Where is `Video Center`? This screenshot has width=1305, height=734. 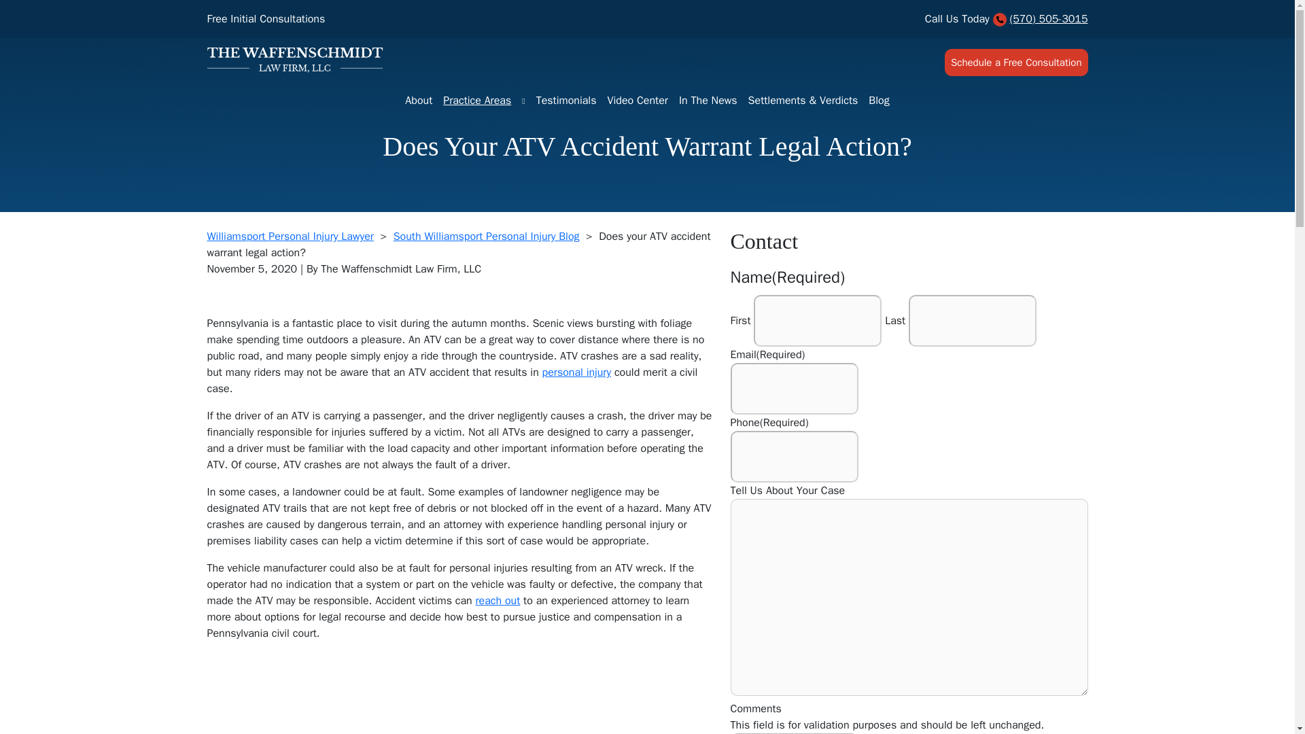
Video Center is located at coordinates (638, 101).